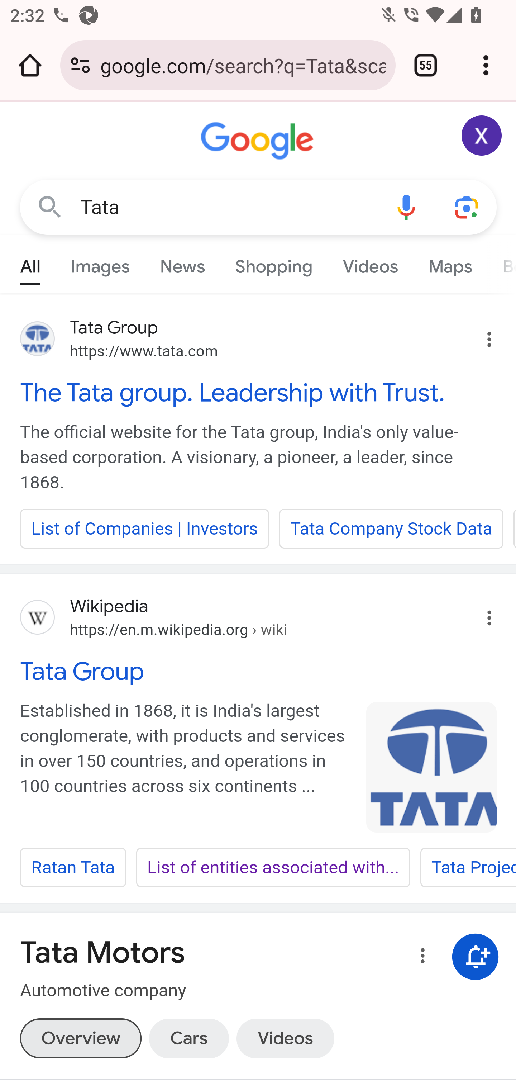 The height and width of the screenshot is (1090, 516). I want to click on News, so click(182, 263).